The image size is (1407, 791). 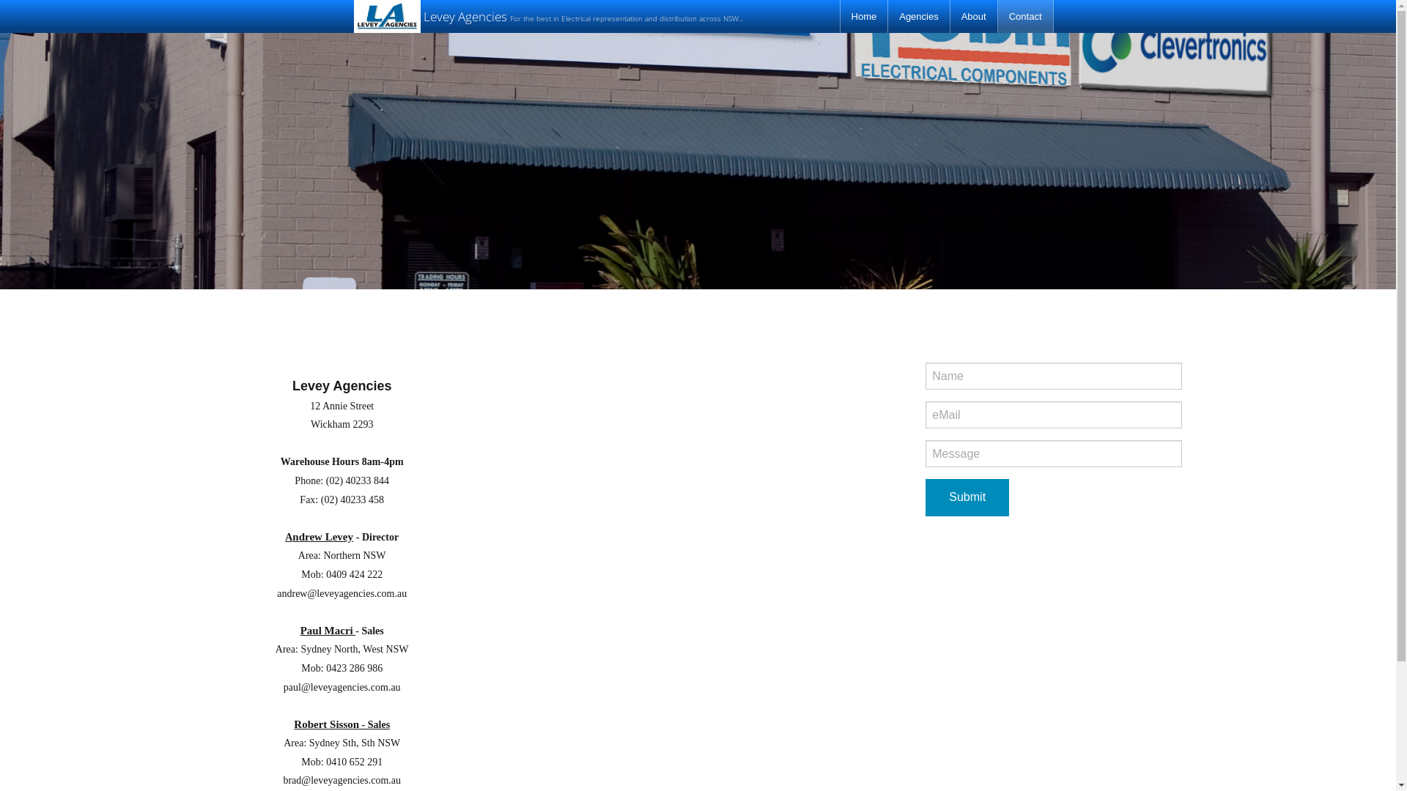 I want to click on About, so click(x=974, y=16).